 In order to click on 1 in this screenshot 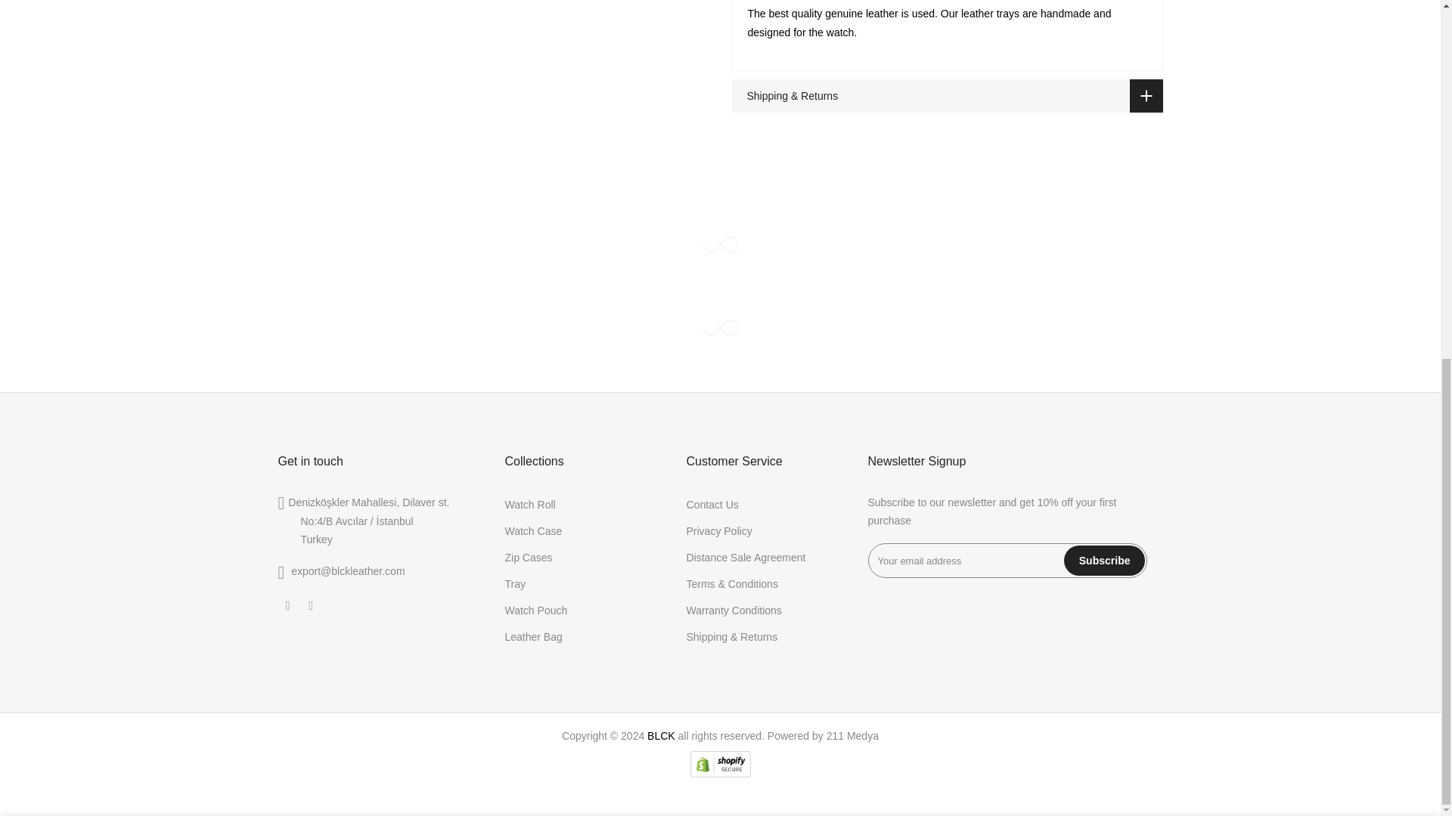, I will do `click(998, 215)`.